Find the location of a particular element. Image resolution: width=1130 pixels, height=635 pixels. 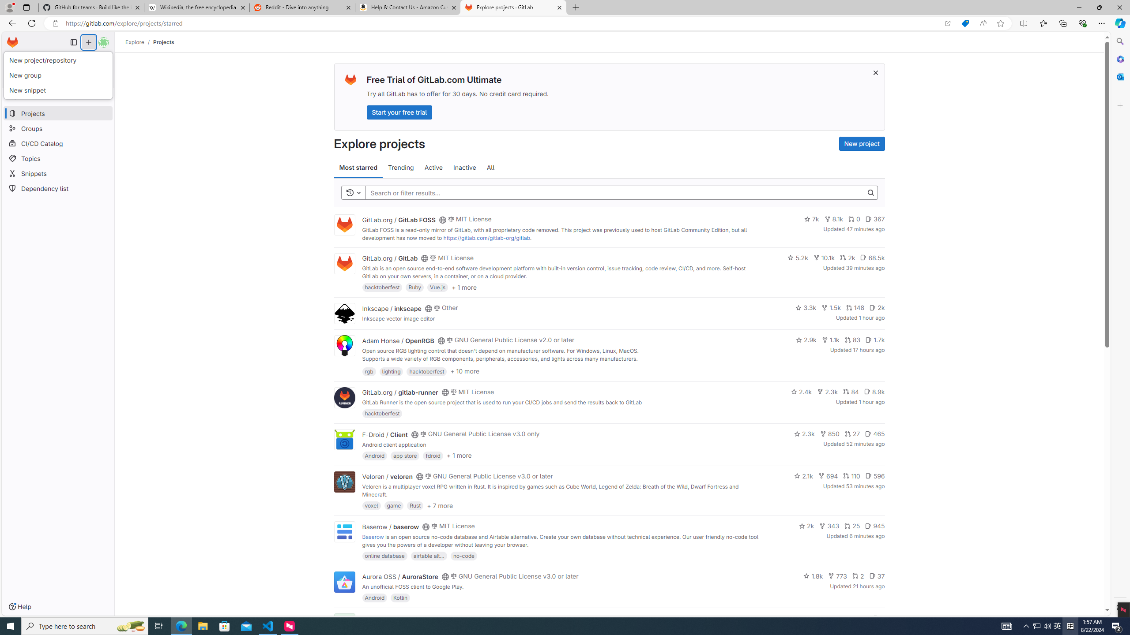

5.2k is located at coordinates (798, 258).